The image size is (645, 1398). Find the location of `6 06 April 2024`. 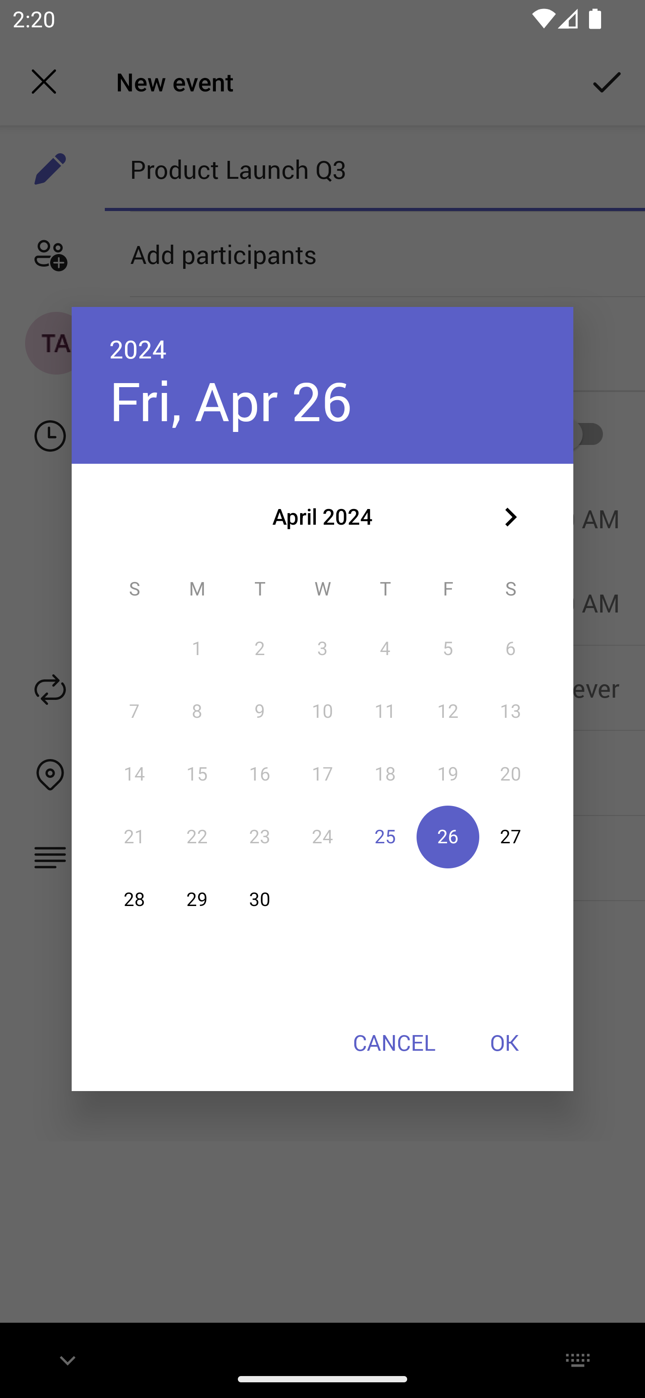

6 06 April 2024 is located at coordinates (510, 649).